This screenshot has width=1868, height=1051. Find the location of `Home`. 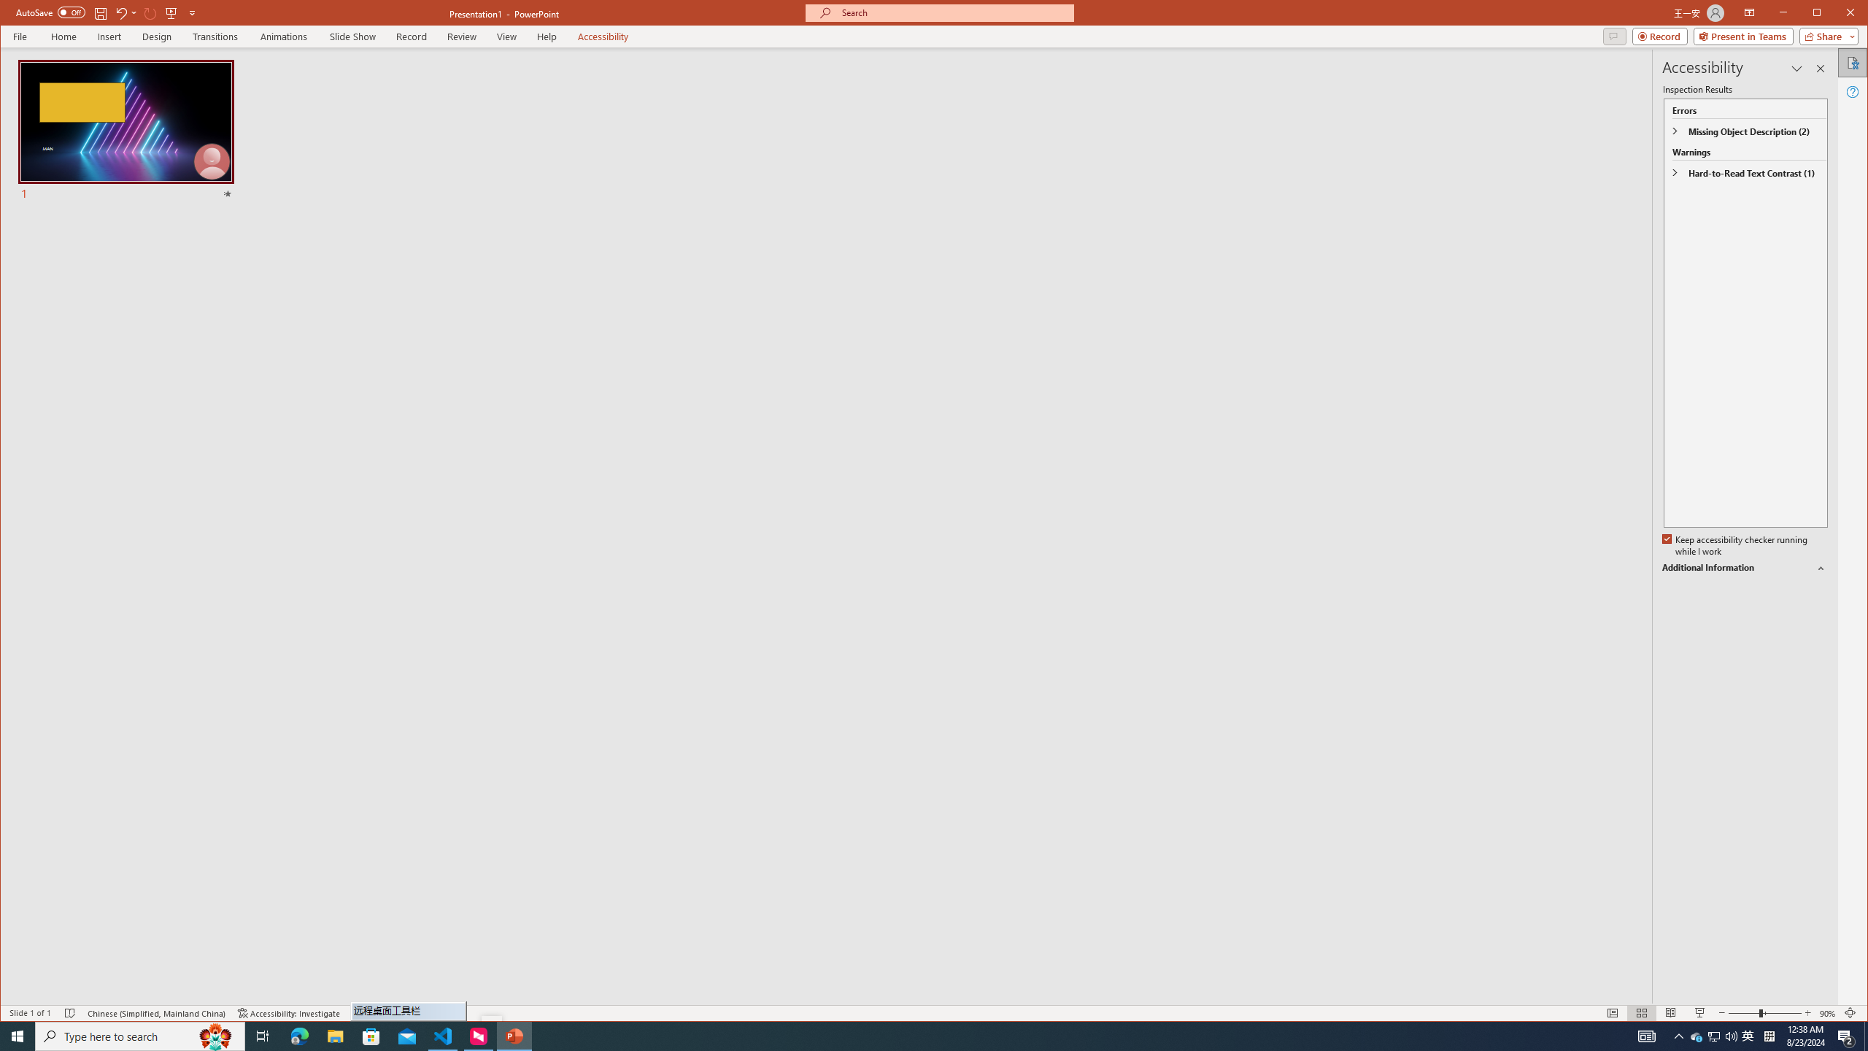

Home is located at coordinates (463, 36).